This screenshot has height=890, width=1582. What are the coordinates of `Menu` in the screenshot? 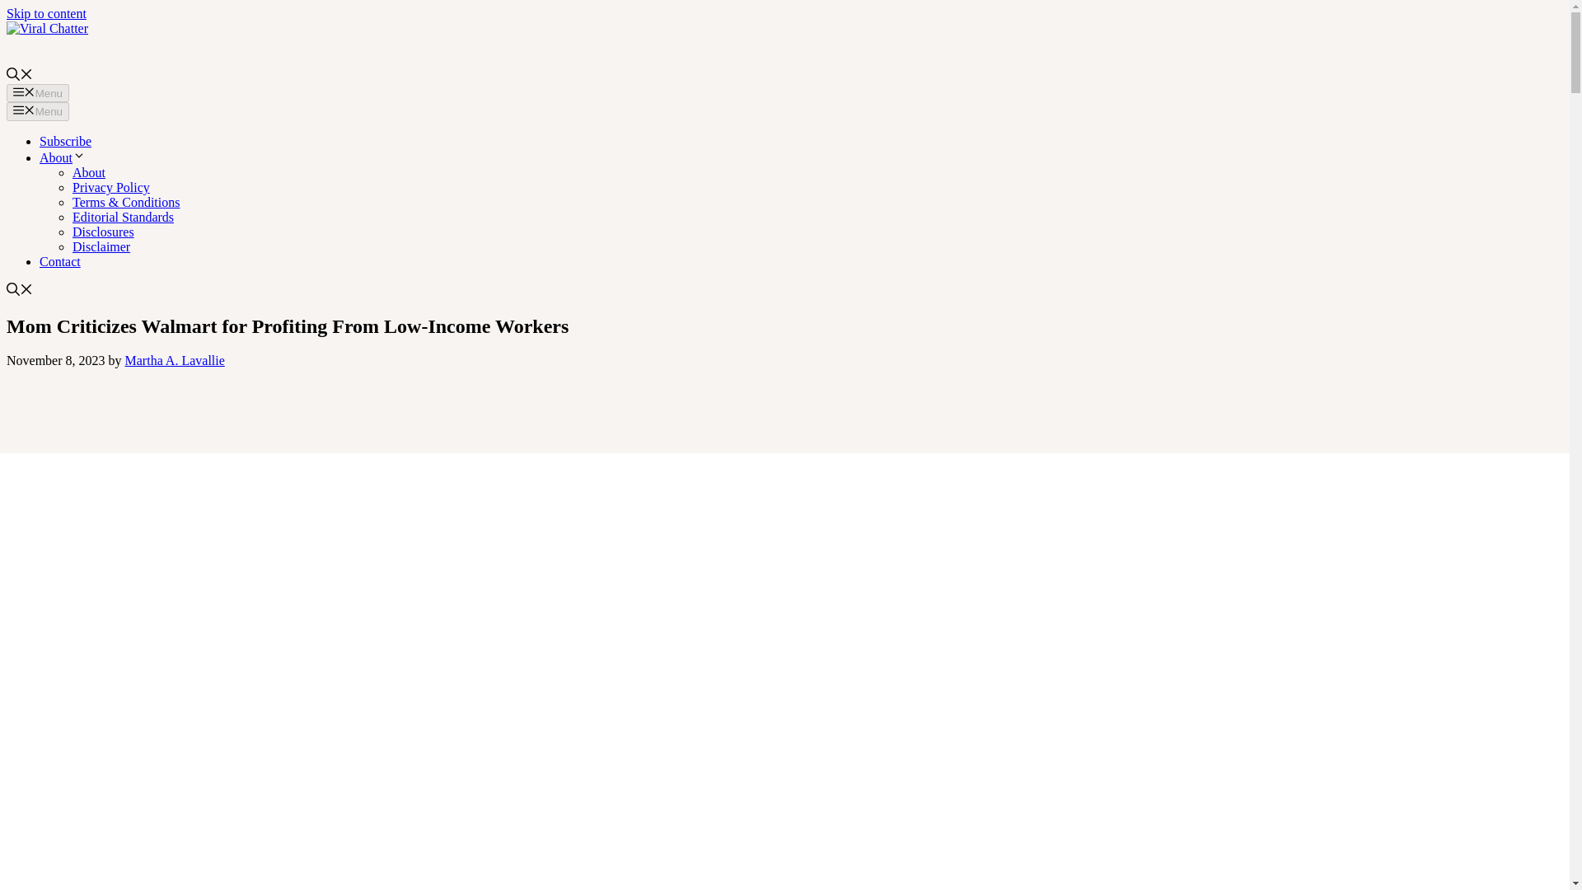 It's located at (38, 92).